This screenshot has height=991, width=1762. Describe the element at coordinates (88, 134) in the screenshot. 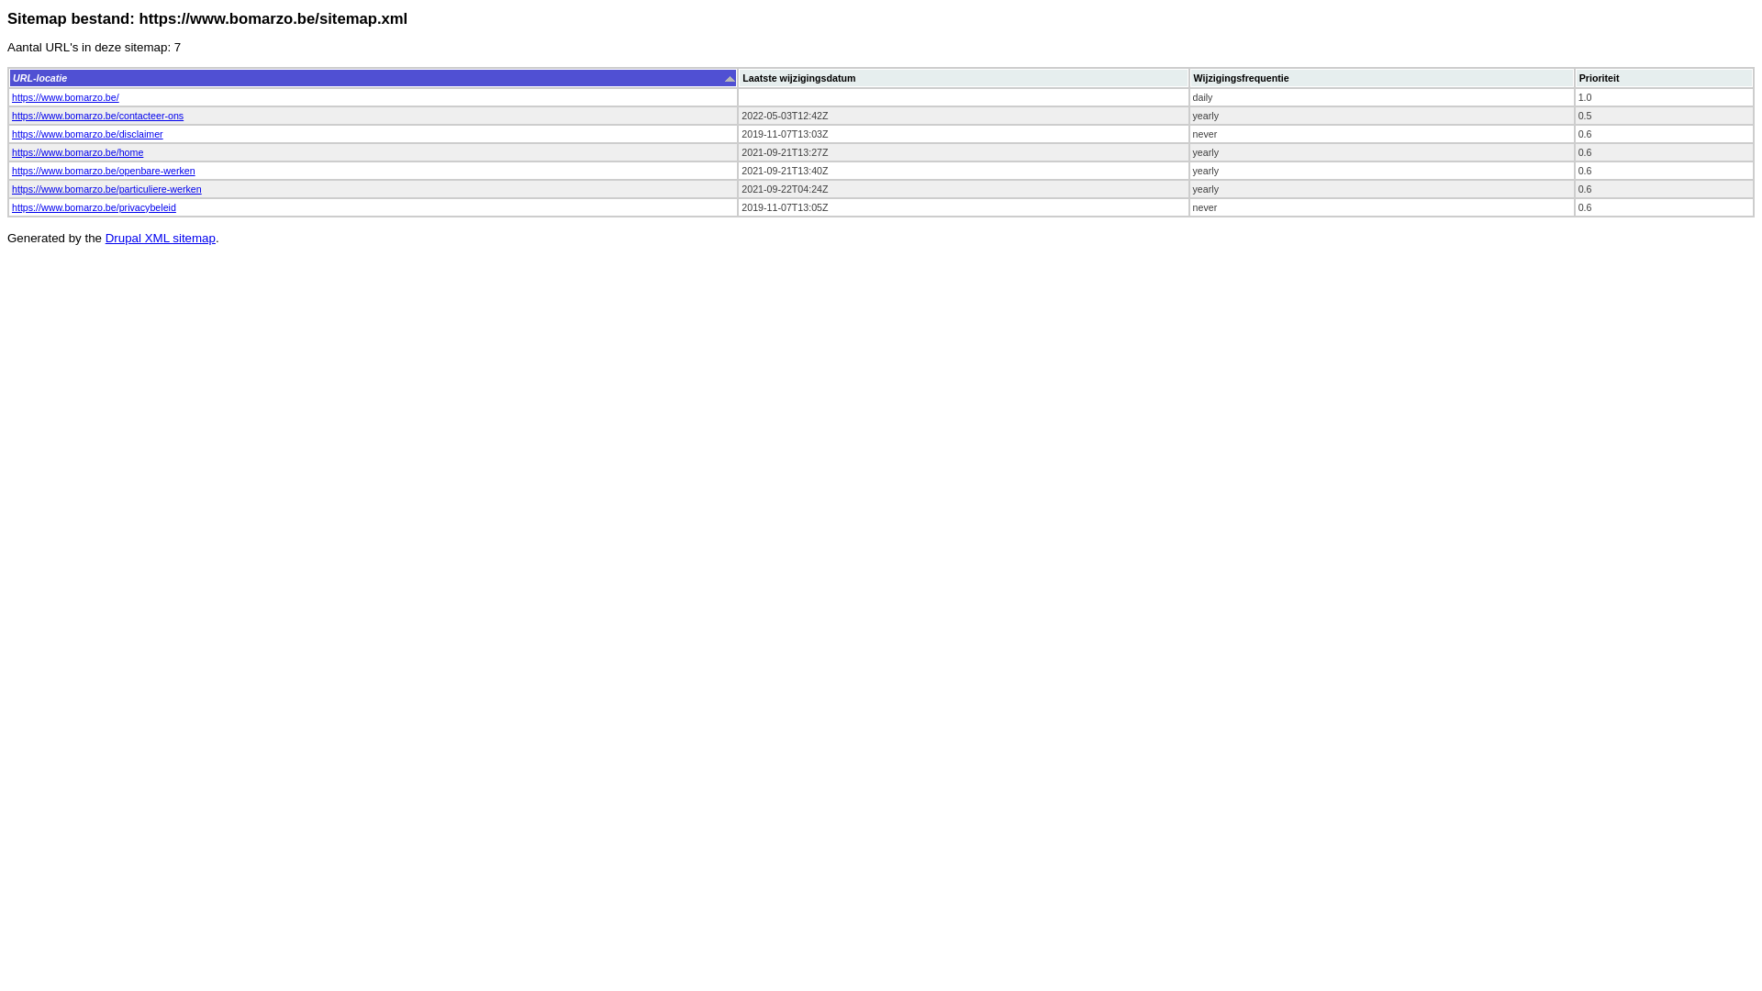

I see `https://www.bomarzo.be/disclaimer` at that location.